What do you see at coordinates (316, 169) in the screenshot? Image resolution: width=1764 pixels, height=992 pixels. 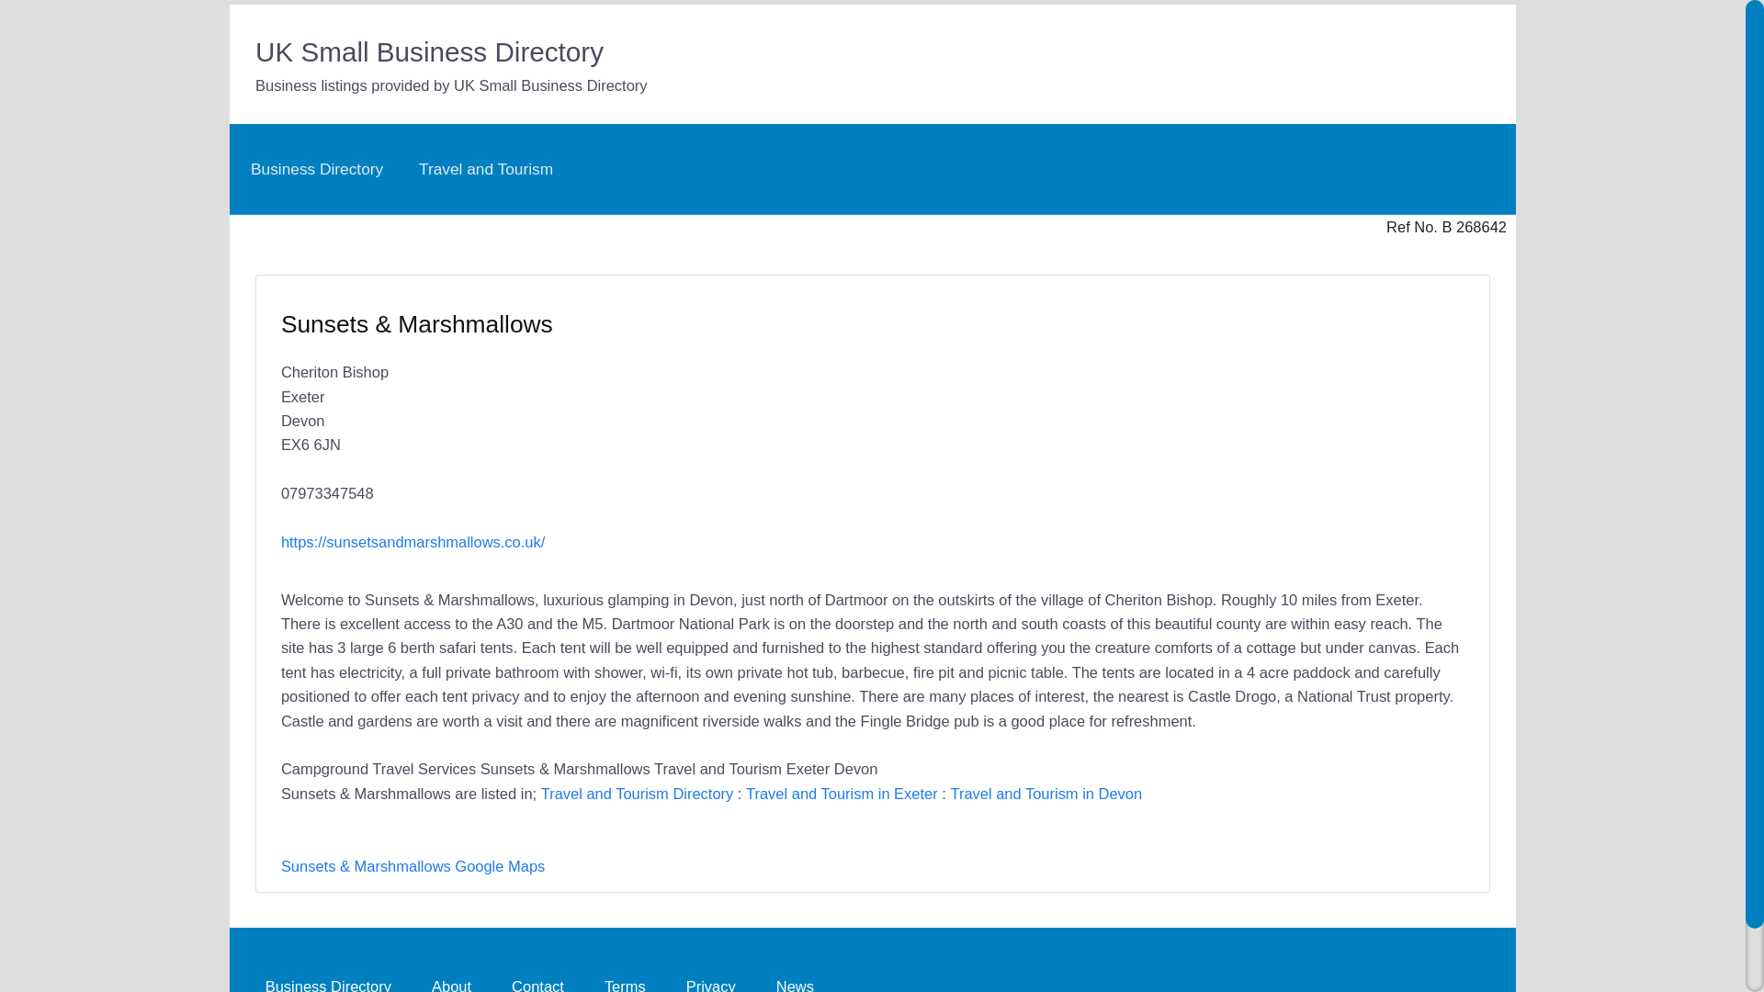 I see `Business Directory` at bounding box center [316, 169].